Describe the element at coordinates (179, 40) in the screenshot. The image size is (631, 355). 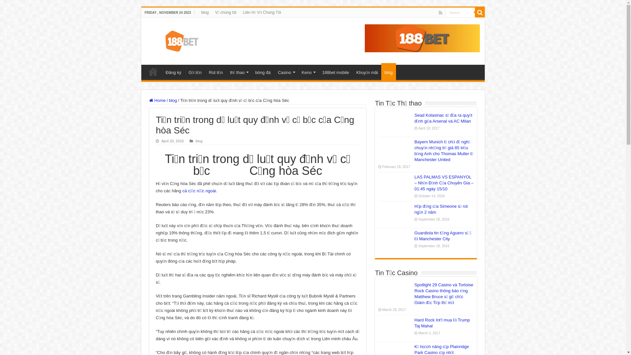
I see `188Bet` at that location.